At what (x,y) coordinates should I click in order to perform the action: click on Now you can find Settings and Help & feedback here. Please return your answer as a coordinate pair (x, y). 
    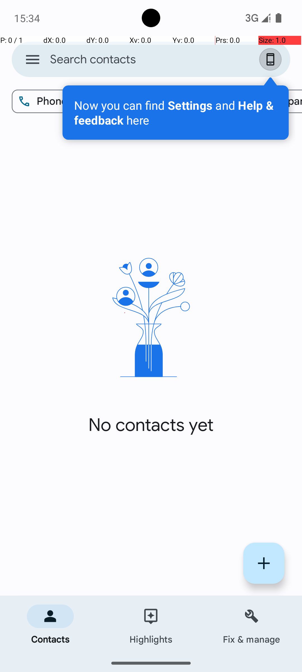
    Looking at the image, I should click on (176, 113).